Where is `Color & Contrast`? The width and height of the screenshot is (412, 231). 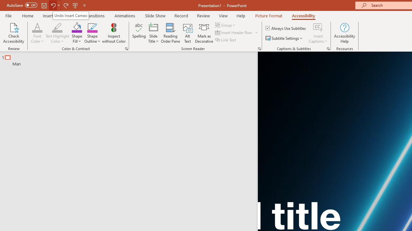
Color & Contrast is located at coordinates (126, 49).